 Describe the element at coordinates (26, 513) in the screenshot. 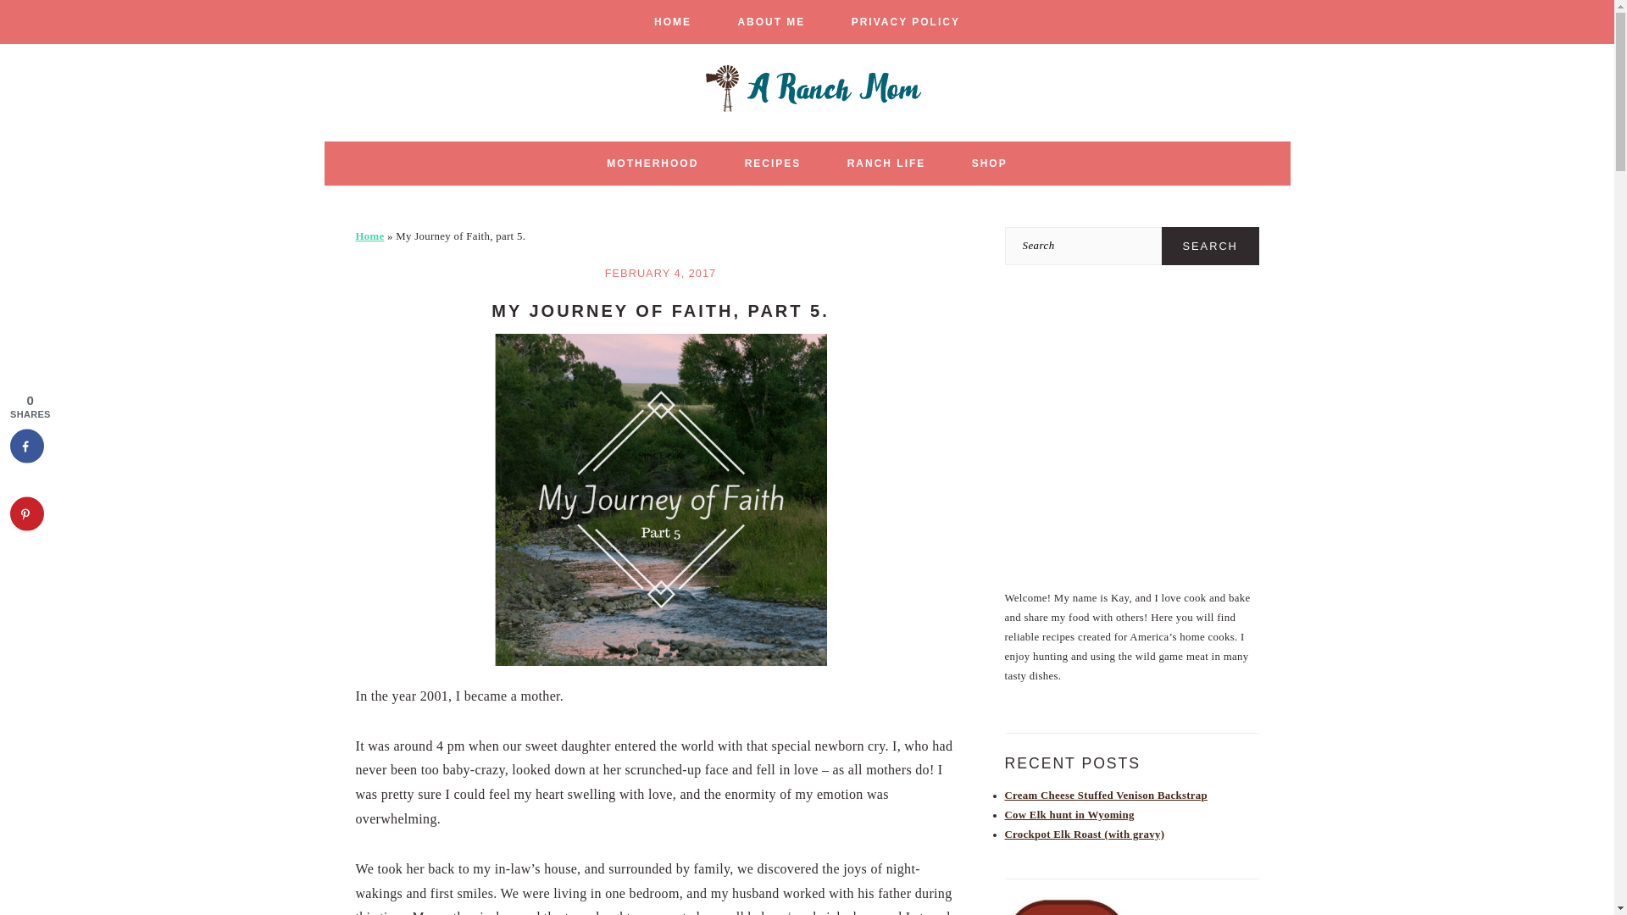

I see `Save to Pinterest` at that location.